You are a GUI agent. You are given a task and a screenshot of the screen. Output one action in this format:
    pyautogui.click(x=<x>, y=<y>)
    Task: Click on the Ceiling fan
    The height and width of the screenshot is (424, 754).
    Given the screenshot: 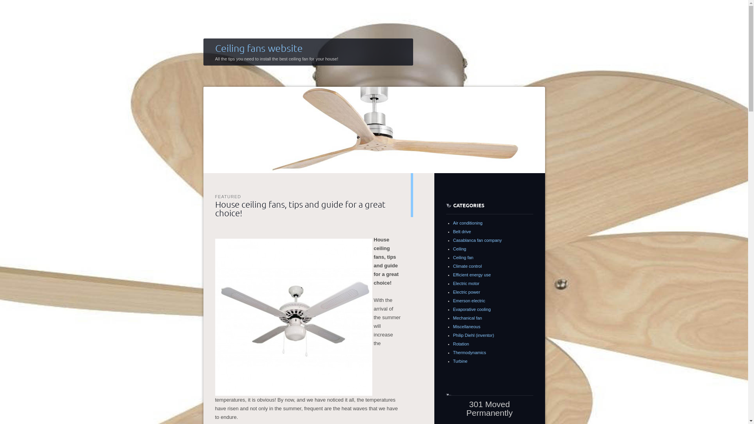 What is the action you would take?
    pyautogui.click(x=463, y=258)
    